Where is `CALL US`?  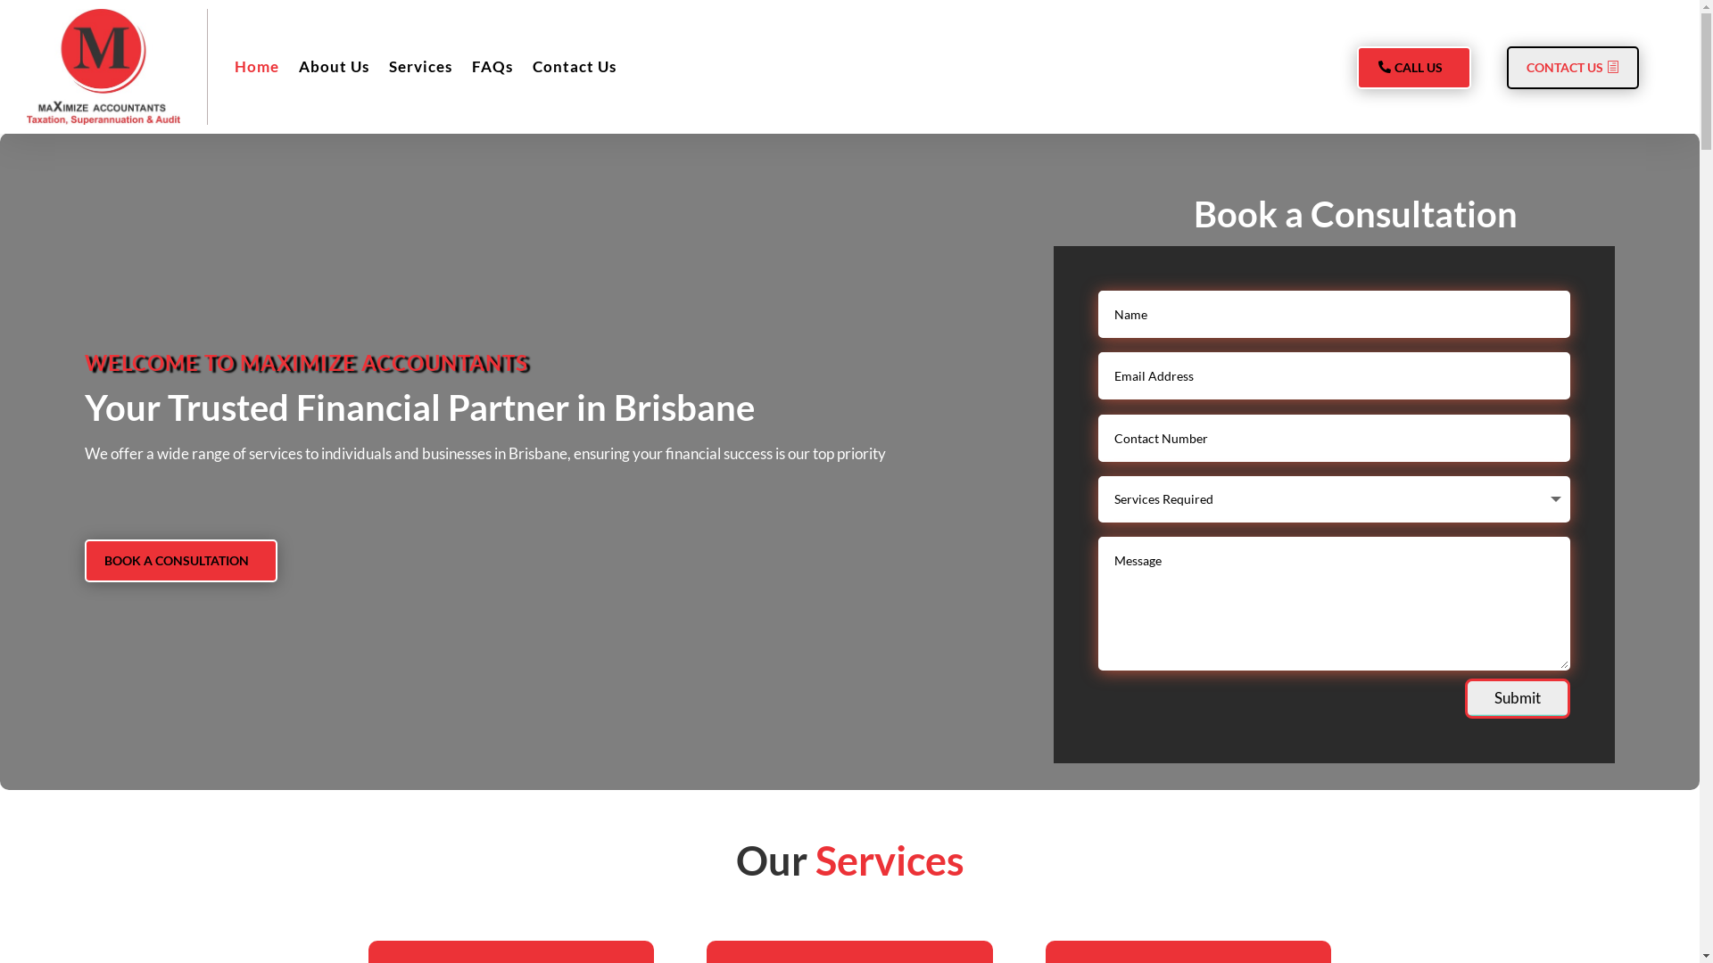
CALL US is located at coordinates (1414, 68).